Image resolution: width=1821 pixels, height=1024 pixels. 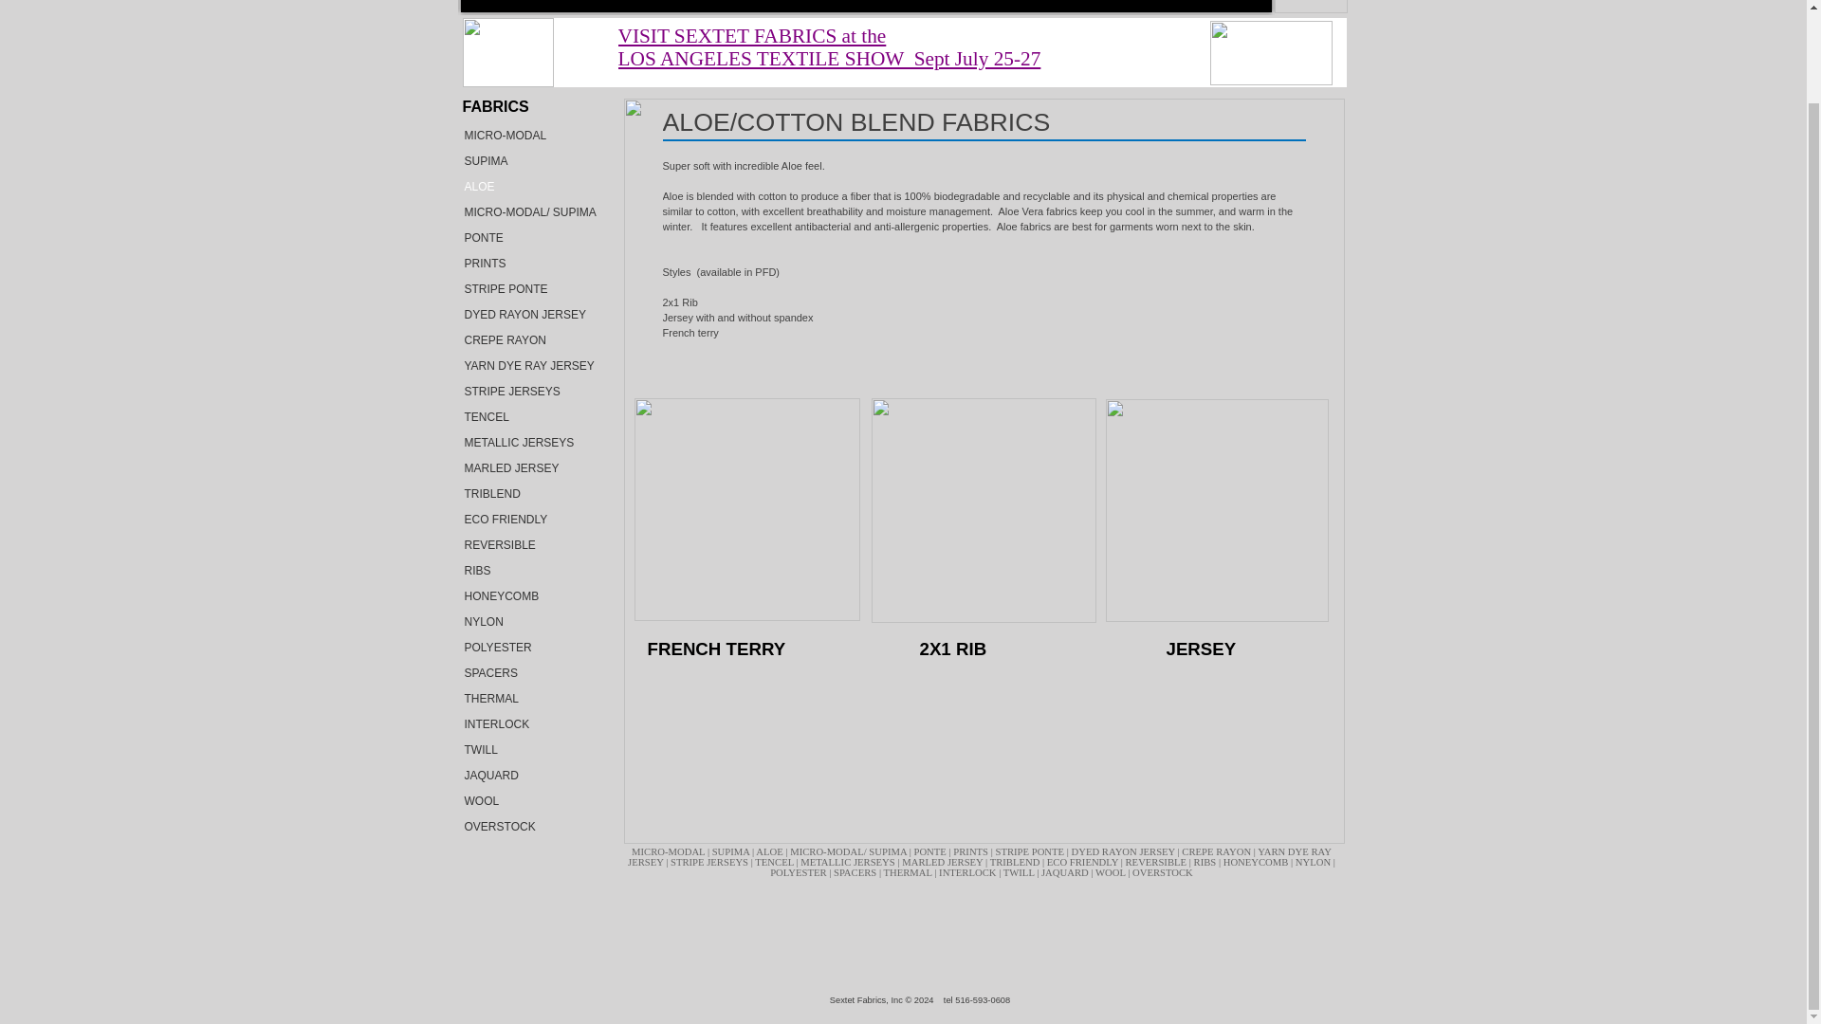 What do you see at coordinates (931, 851) in the screenshot?
I see `PONTE` at bounding box center [931, 851].